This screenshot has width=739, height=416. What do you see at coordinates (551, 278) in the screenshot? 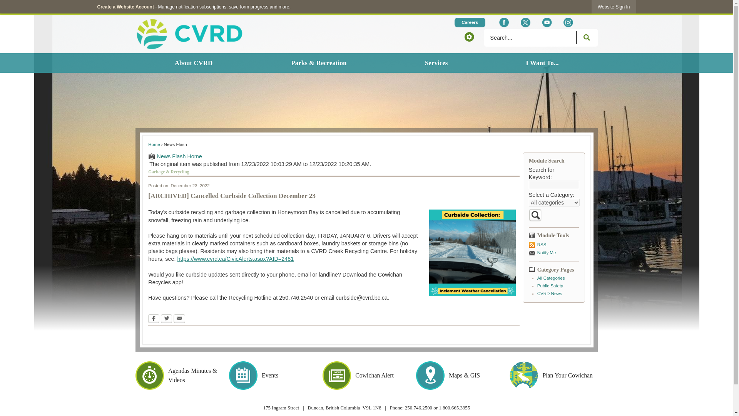
I see `All Categories` at bounding box center [551, 278].